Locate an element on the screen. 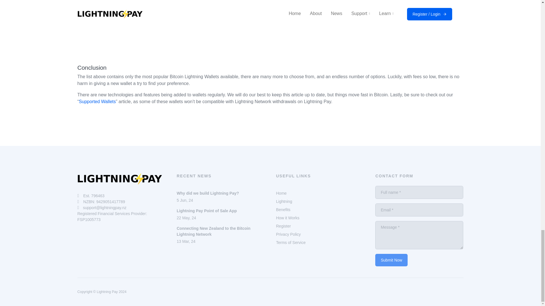  Submit Now is located at coordinates (391, 260).